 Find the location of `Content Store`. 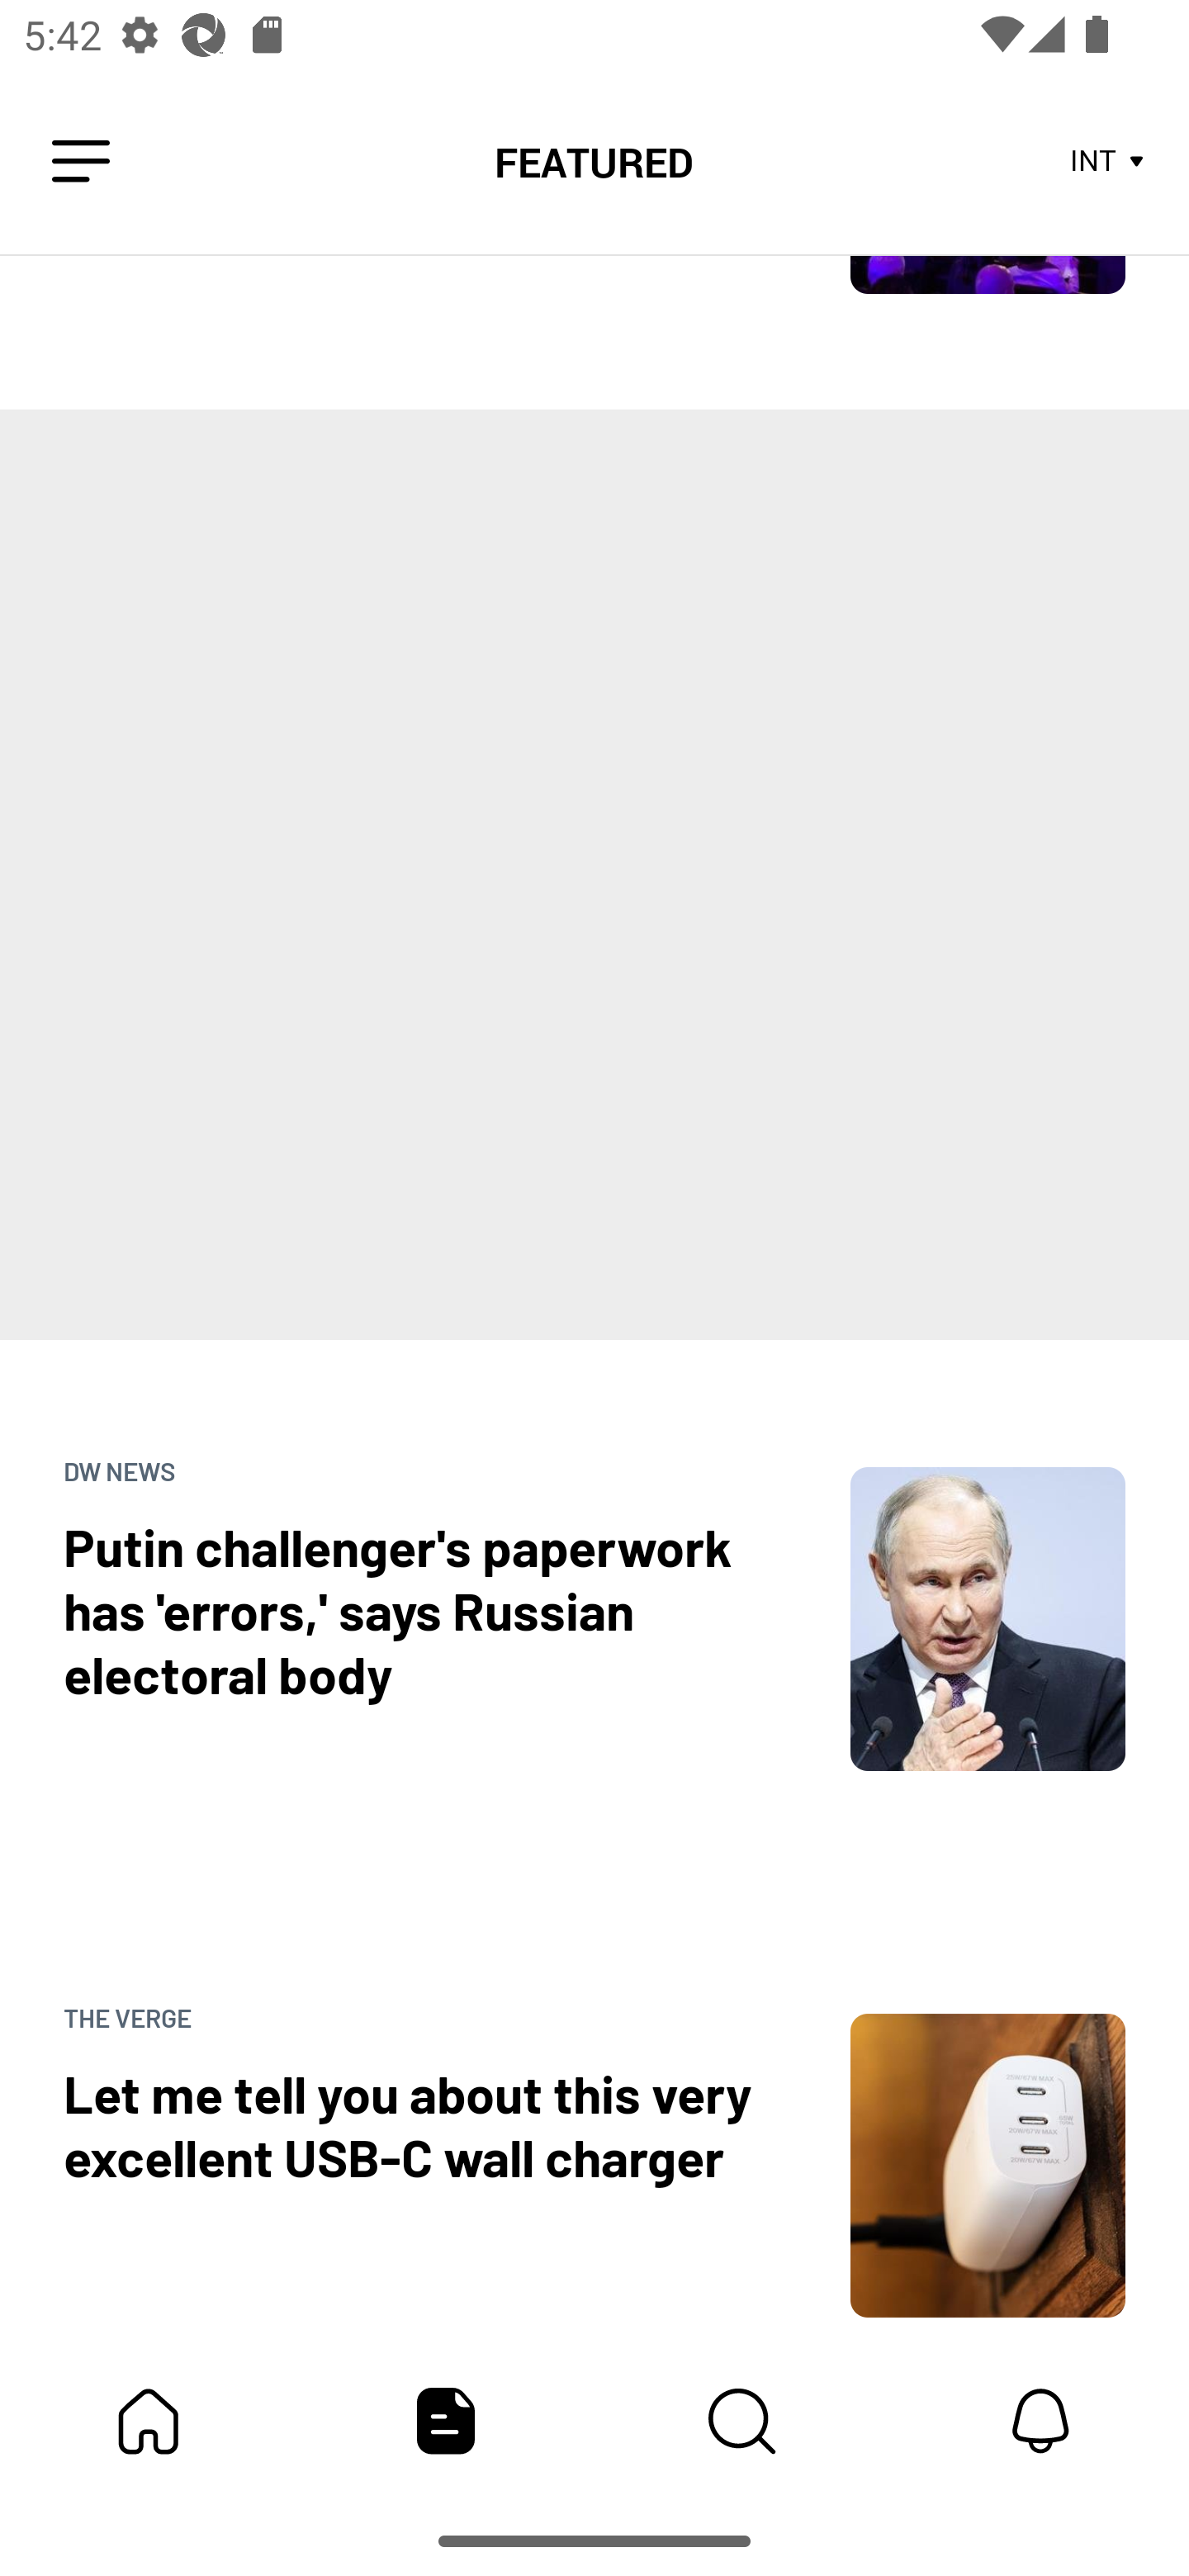

Content Store is located at coordinates (743, 2421).